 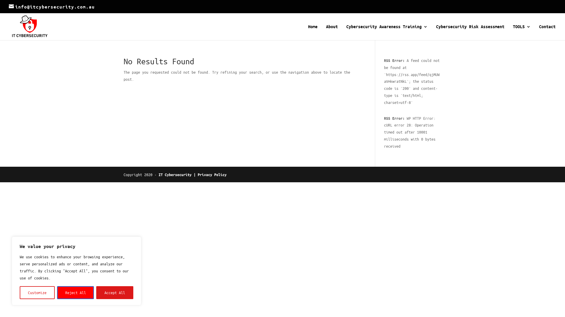 What do you see at coordinates (115, 293) in the screenshot?
I see `Accept All` at bounding box center [115, 293].